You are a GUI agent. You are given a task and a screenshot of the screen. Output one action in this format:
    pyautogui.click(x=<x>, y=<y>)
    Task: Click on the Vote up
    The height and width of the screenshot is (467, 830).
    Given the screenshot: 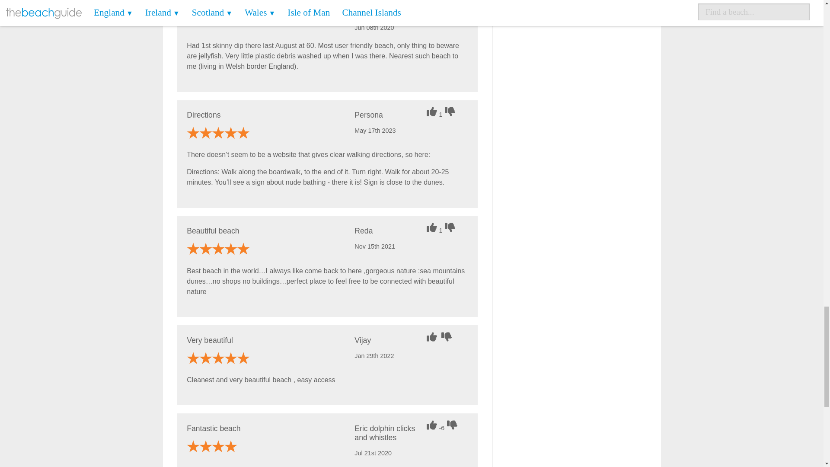 What is the action you would take?
    pyautogui.click(x=432, y=227)
    